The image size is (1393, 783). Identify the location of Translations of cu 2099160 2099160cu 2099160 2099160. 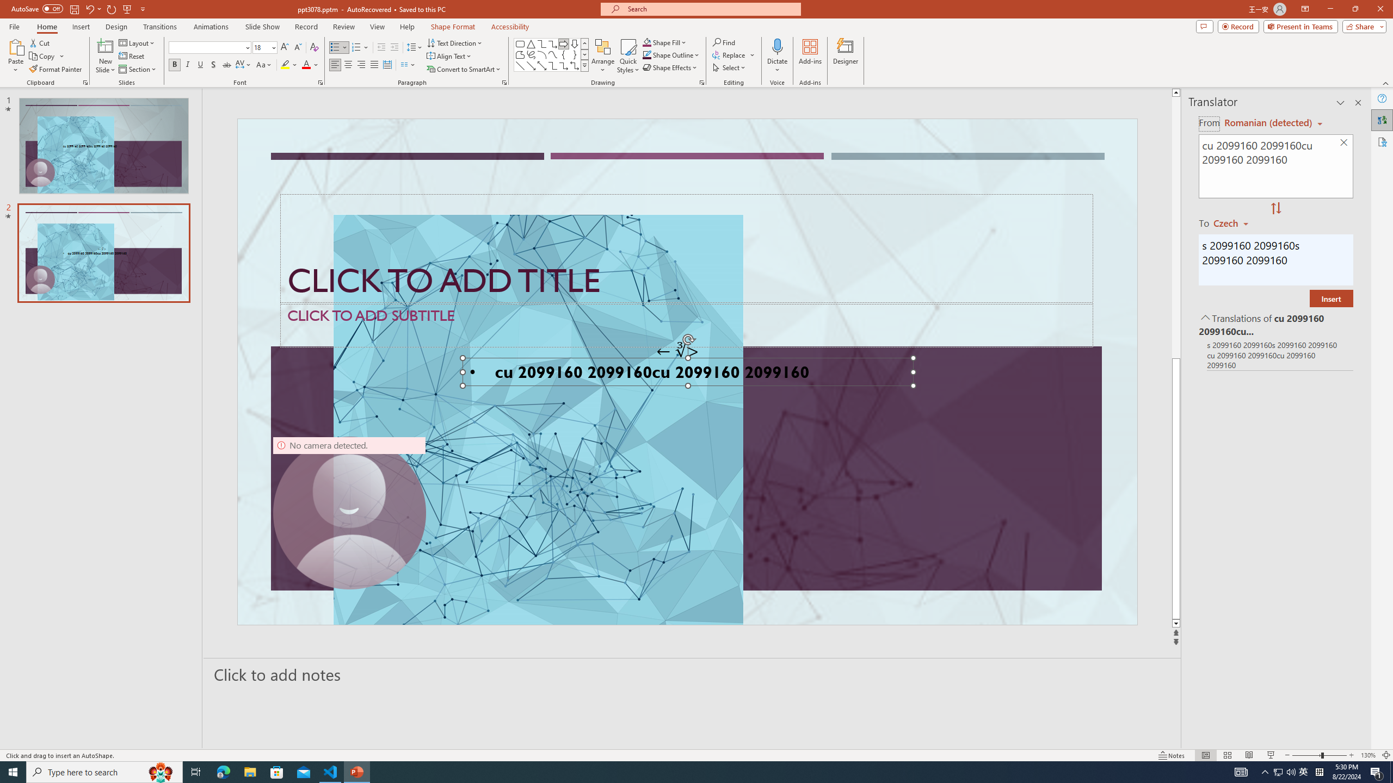
(1275, 324).